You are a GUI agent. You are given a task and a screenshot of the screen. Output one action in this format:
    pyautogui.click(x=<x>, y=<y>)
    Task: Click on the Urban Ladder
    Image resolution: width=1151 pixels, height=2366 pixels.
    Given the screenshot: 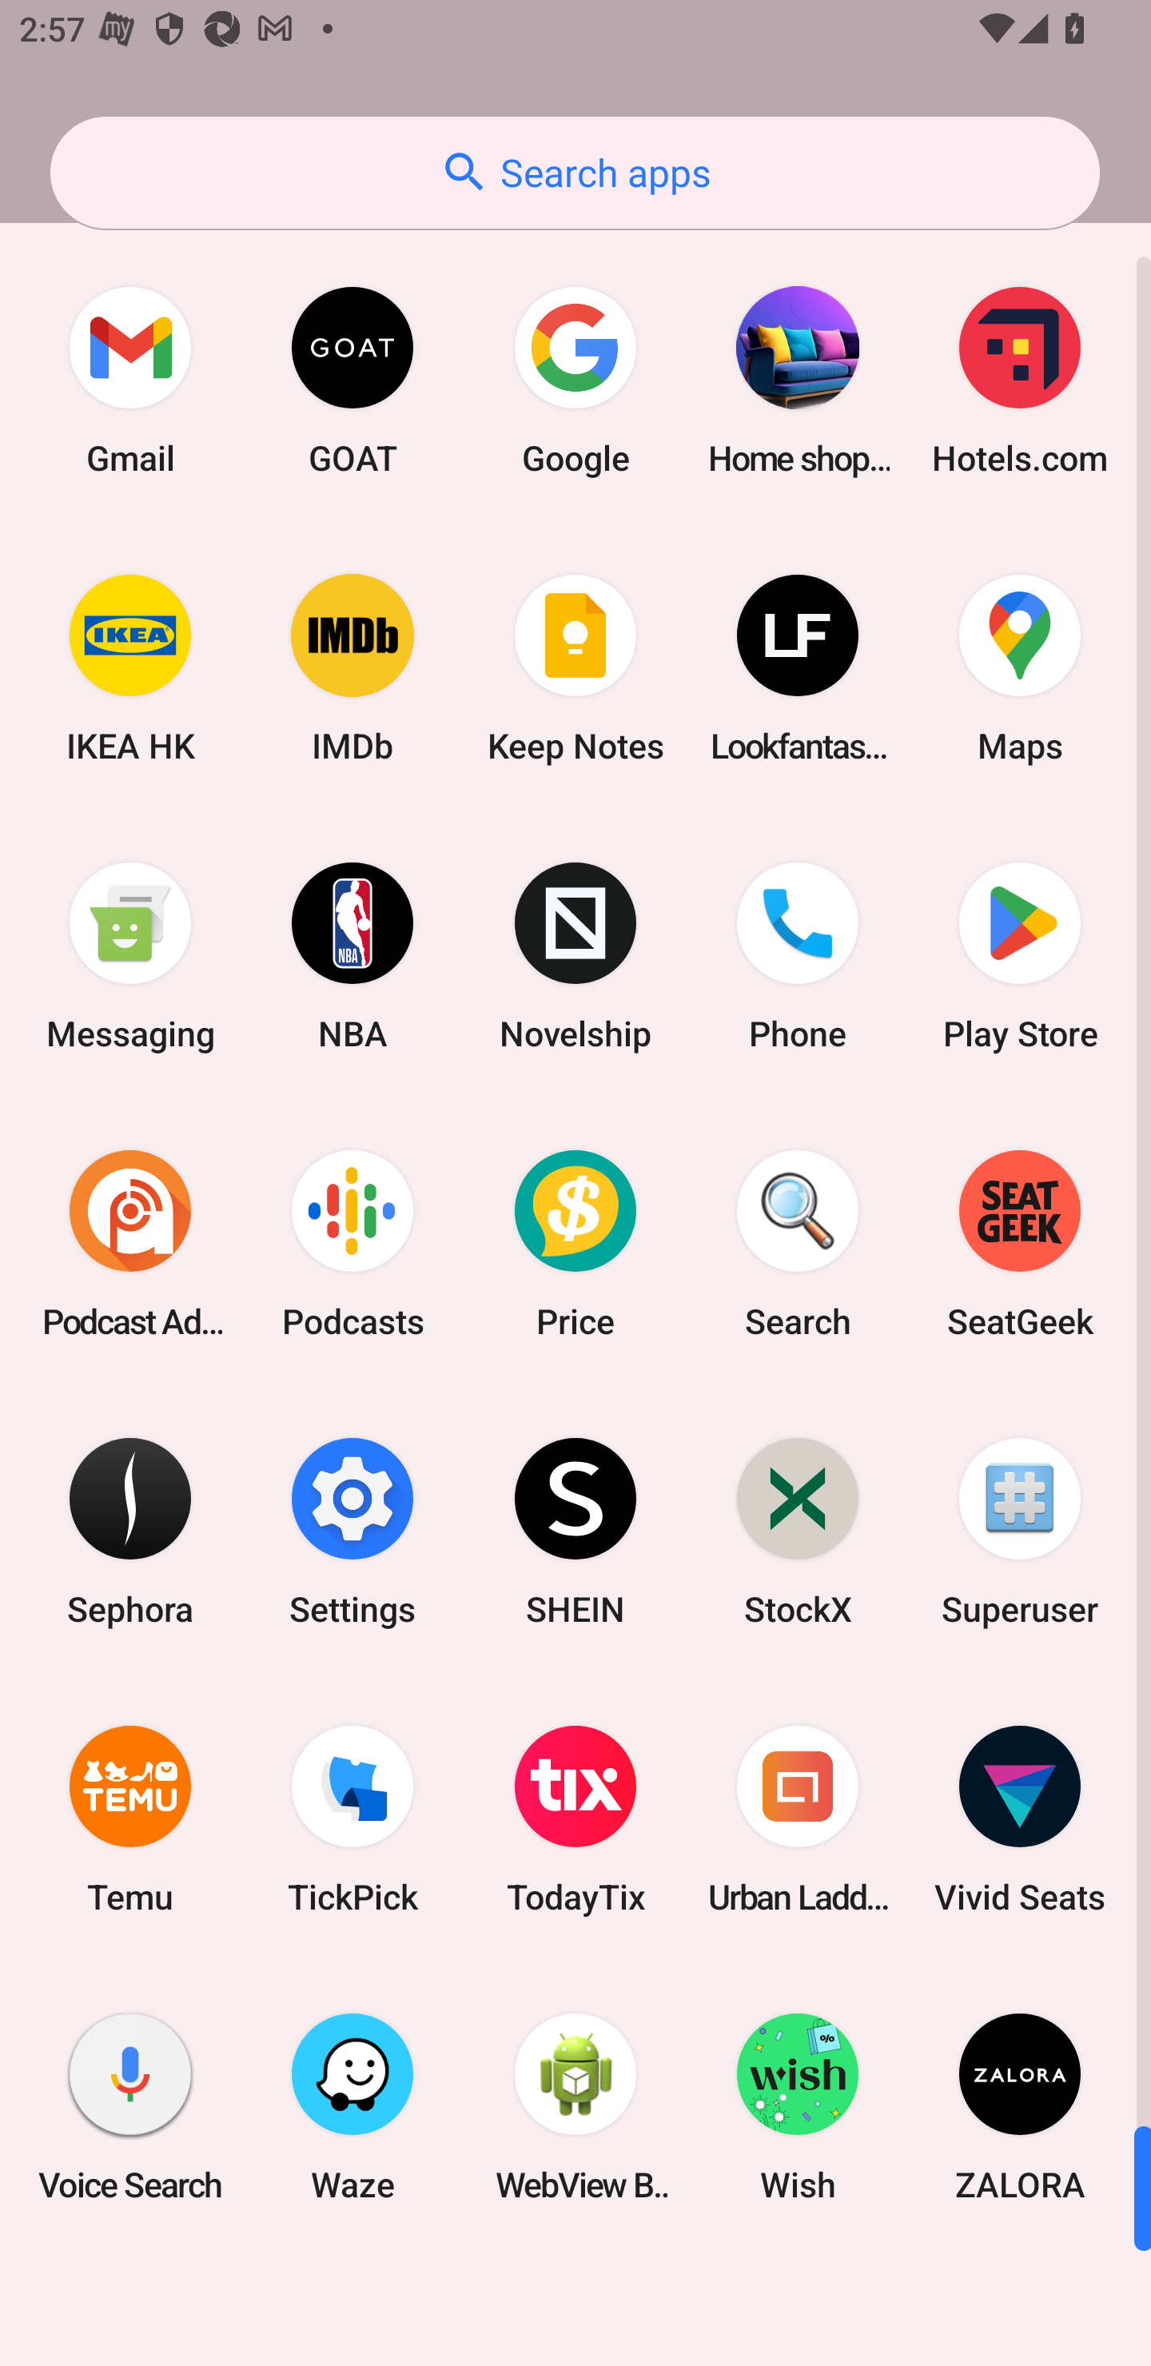 What is the action you would take?
    pyautogui.click(x=798, y=1819)
    